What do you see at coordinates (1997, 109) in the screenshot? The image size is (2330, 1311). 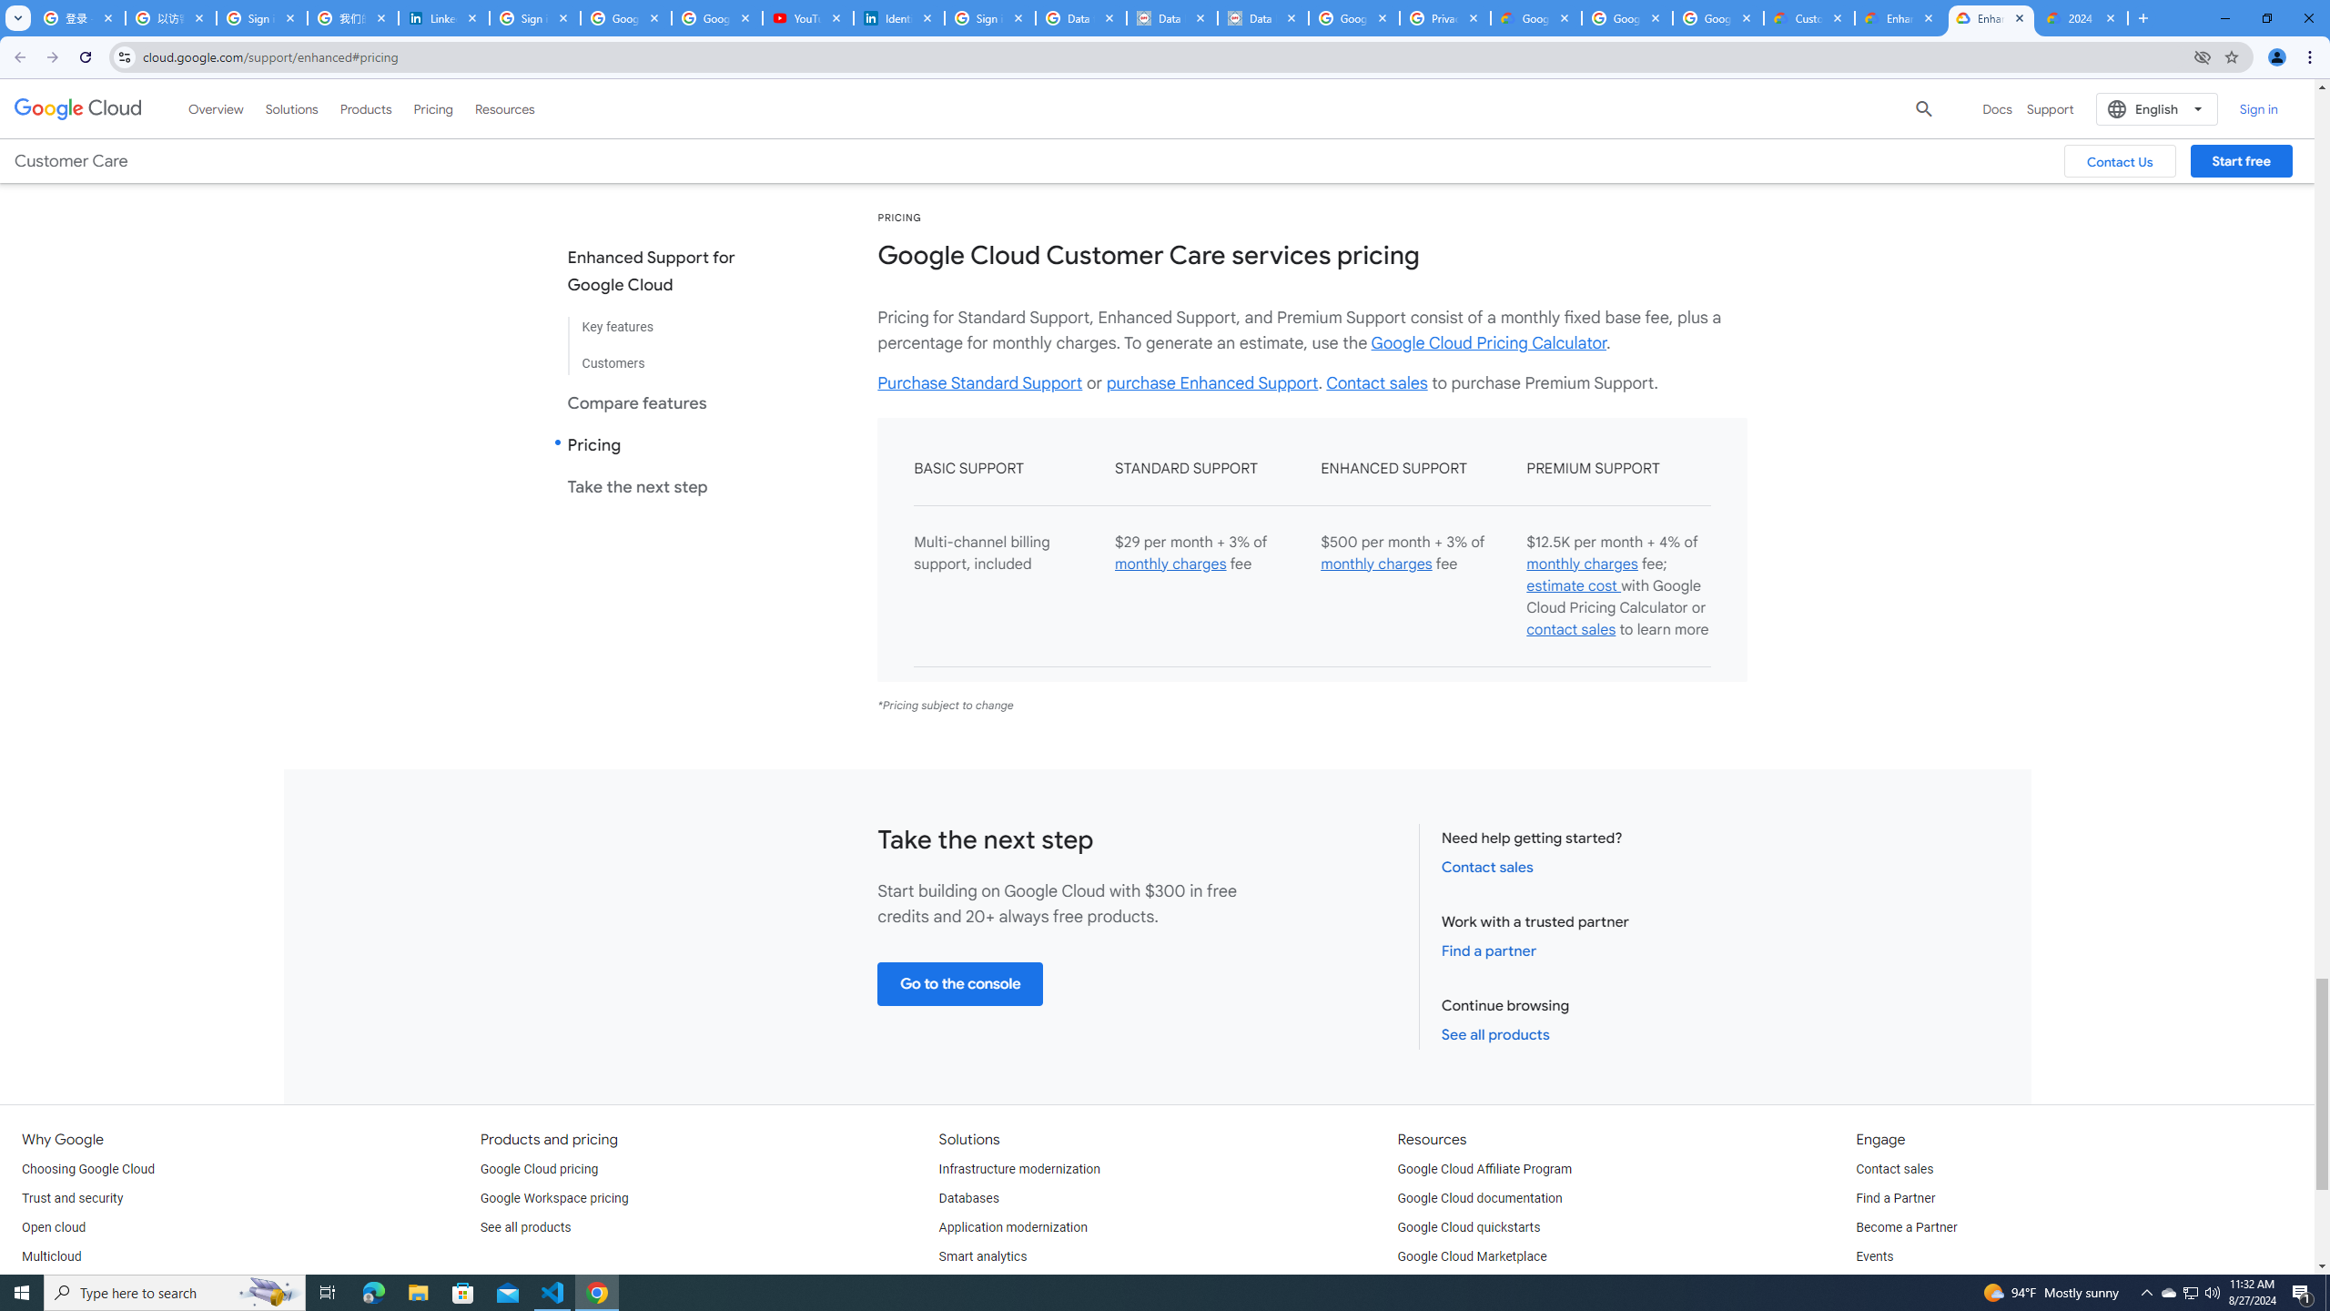 I see `Docs` at bounding box center [1997, 109].